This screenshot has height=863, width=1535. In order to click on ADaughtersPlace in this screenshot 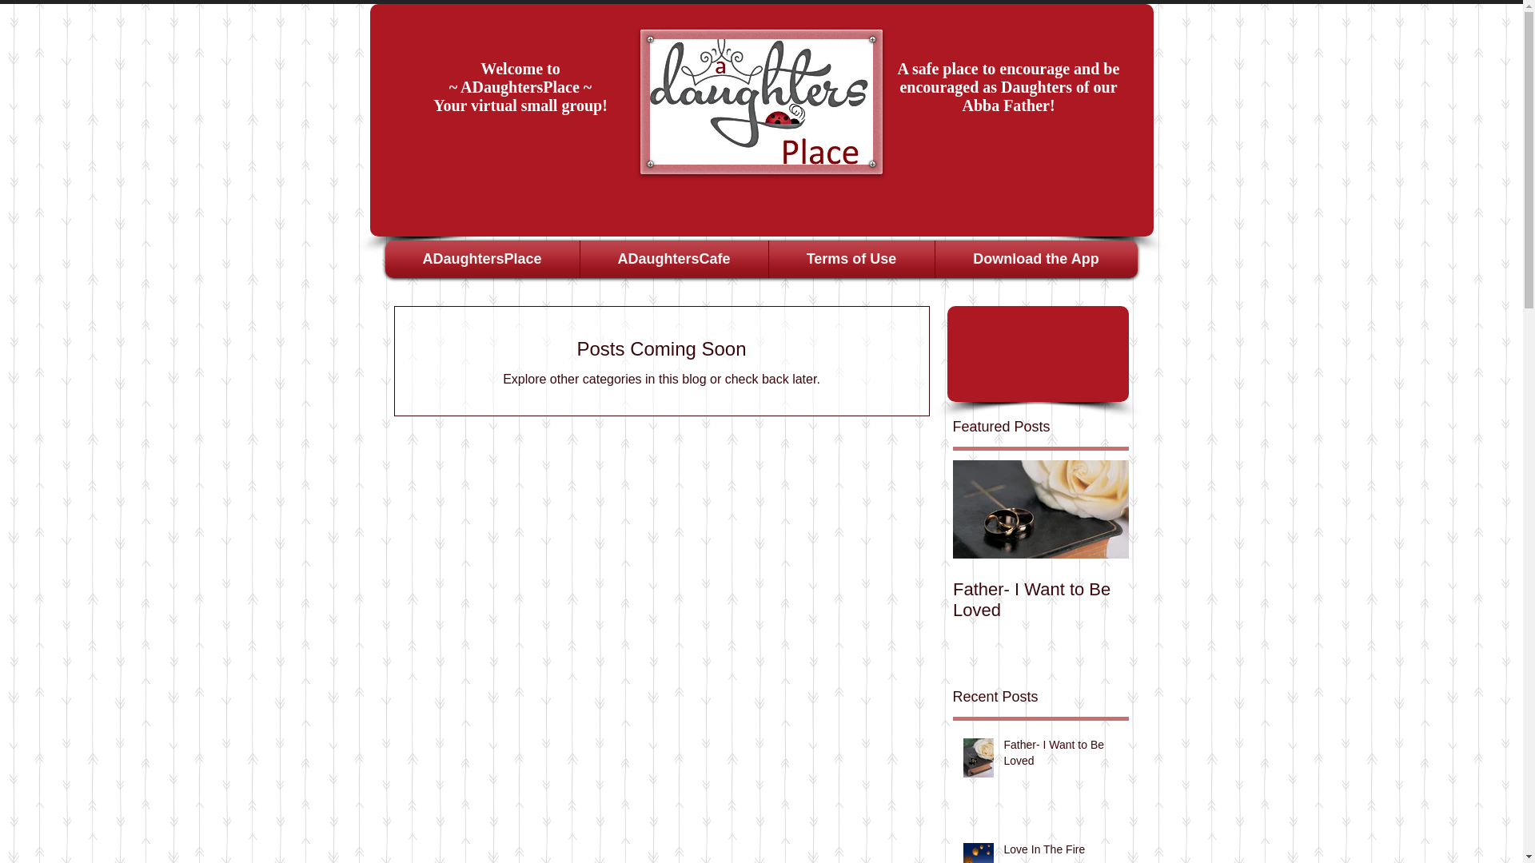, I will do `click(481, 259)`.